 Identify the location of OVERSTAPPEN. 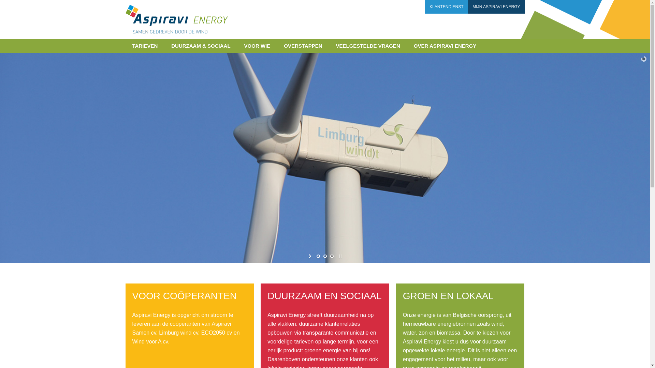
(303, 46).